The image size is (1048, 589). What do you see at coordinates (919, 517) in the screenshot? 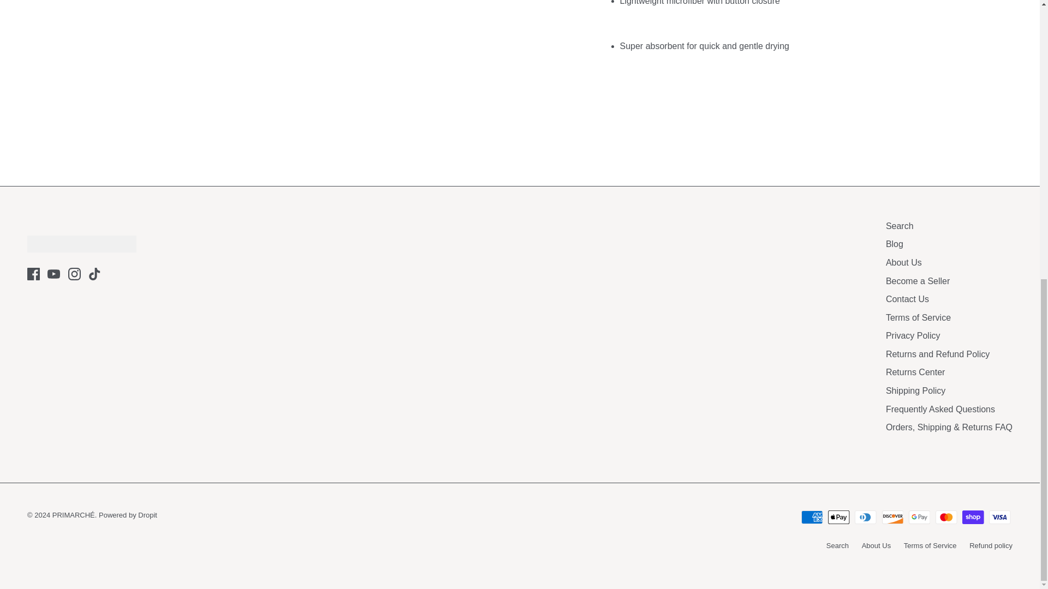
I see `Google Pay` at bounding box center [919, 517].